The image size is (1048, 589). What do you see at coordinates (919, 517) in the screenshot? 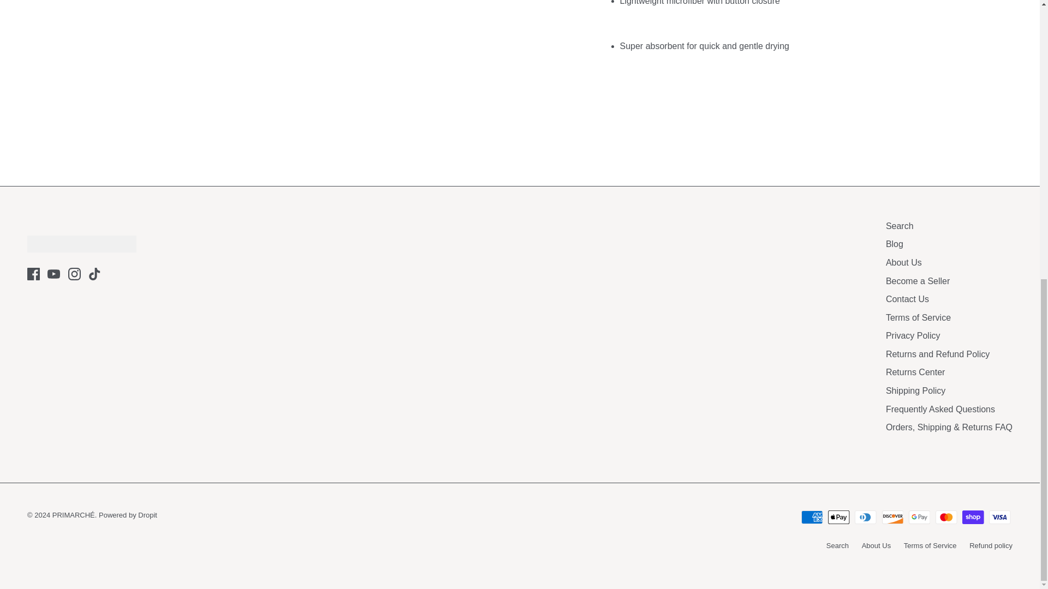
I see `Google Pay` at bounding box center [919, 517].